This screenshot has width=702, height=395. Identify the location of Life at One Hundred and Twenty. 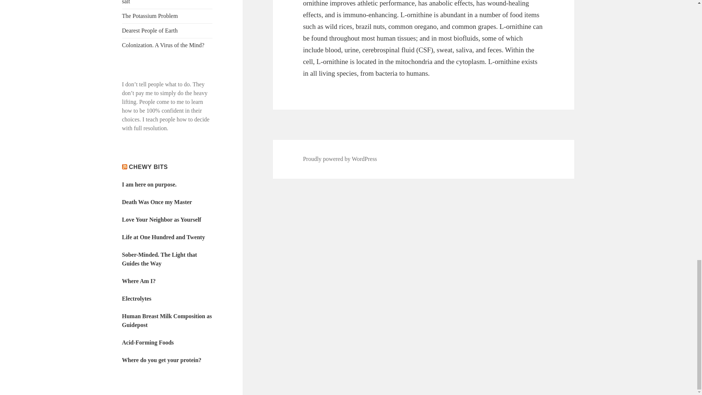
(163, 237).